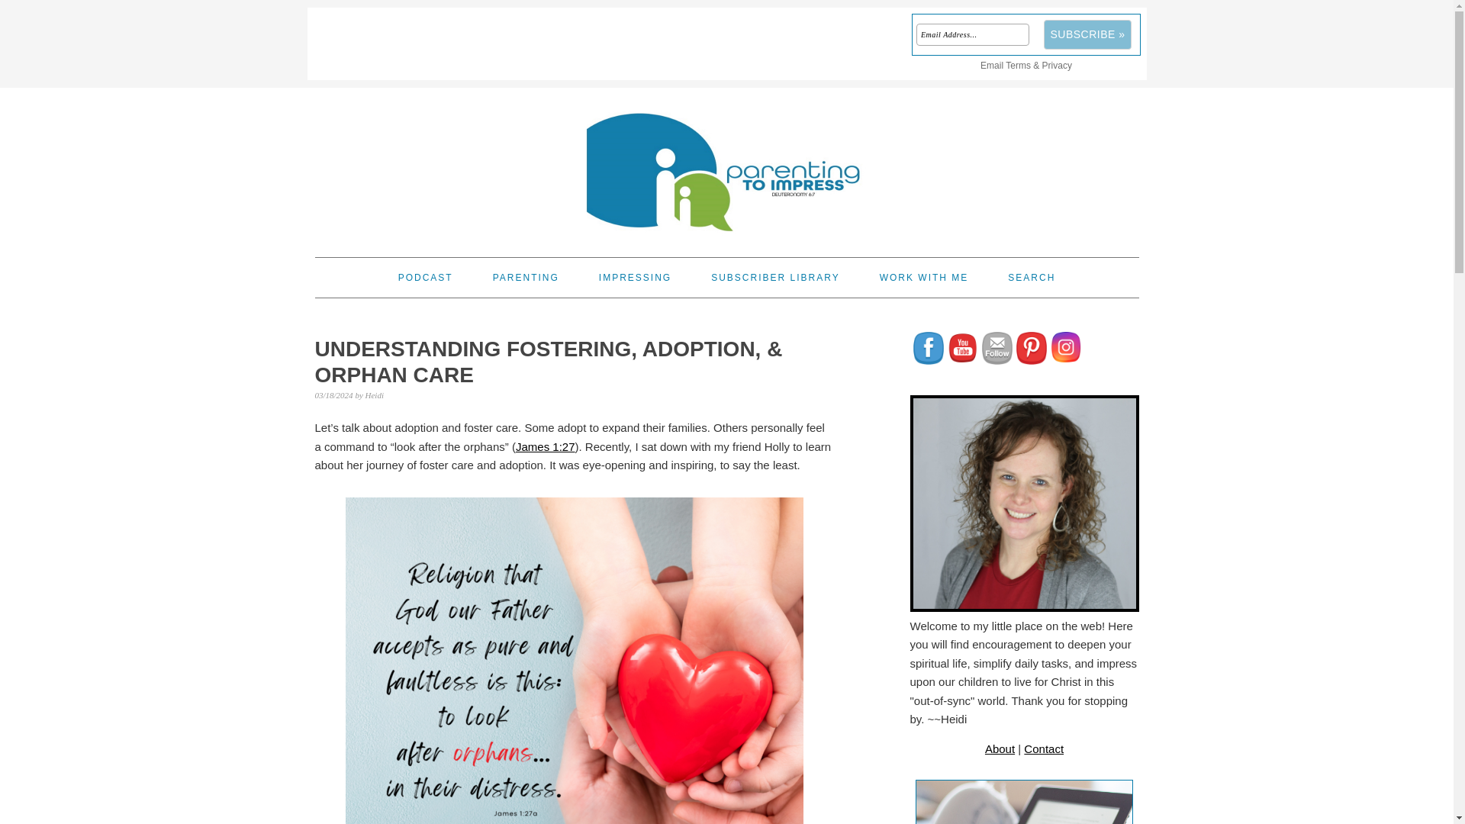 This screenshot has height=824, width=1465. What do you see at coordinates (928, 348) in the screenshot?
I see `Facebook` at bounding box center [928, 348].